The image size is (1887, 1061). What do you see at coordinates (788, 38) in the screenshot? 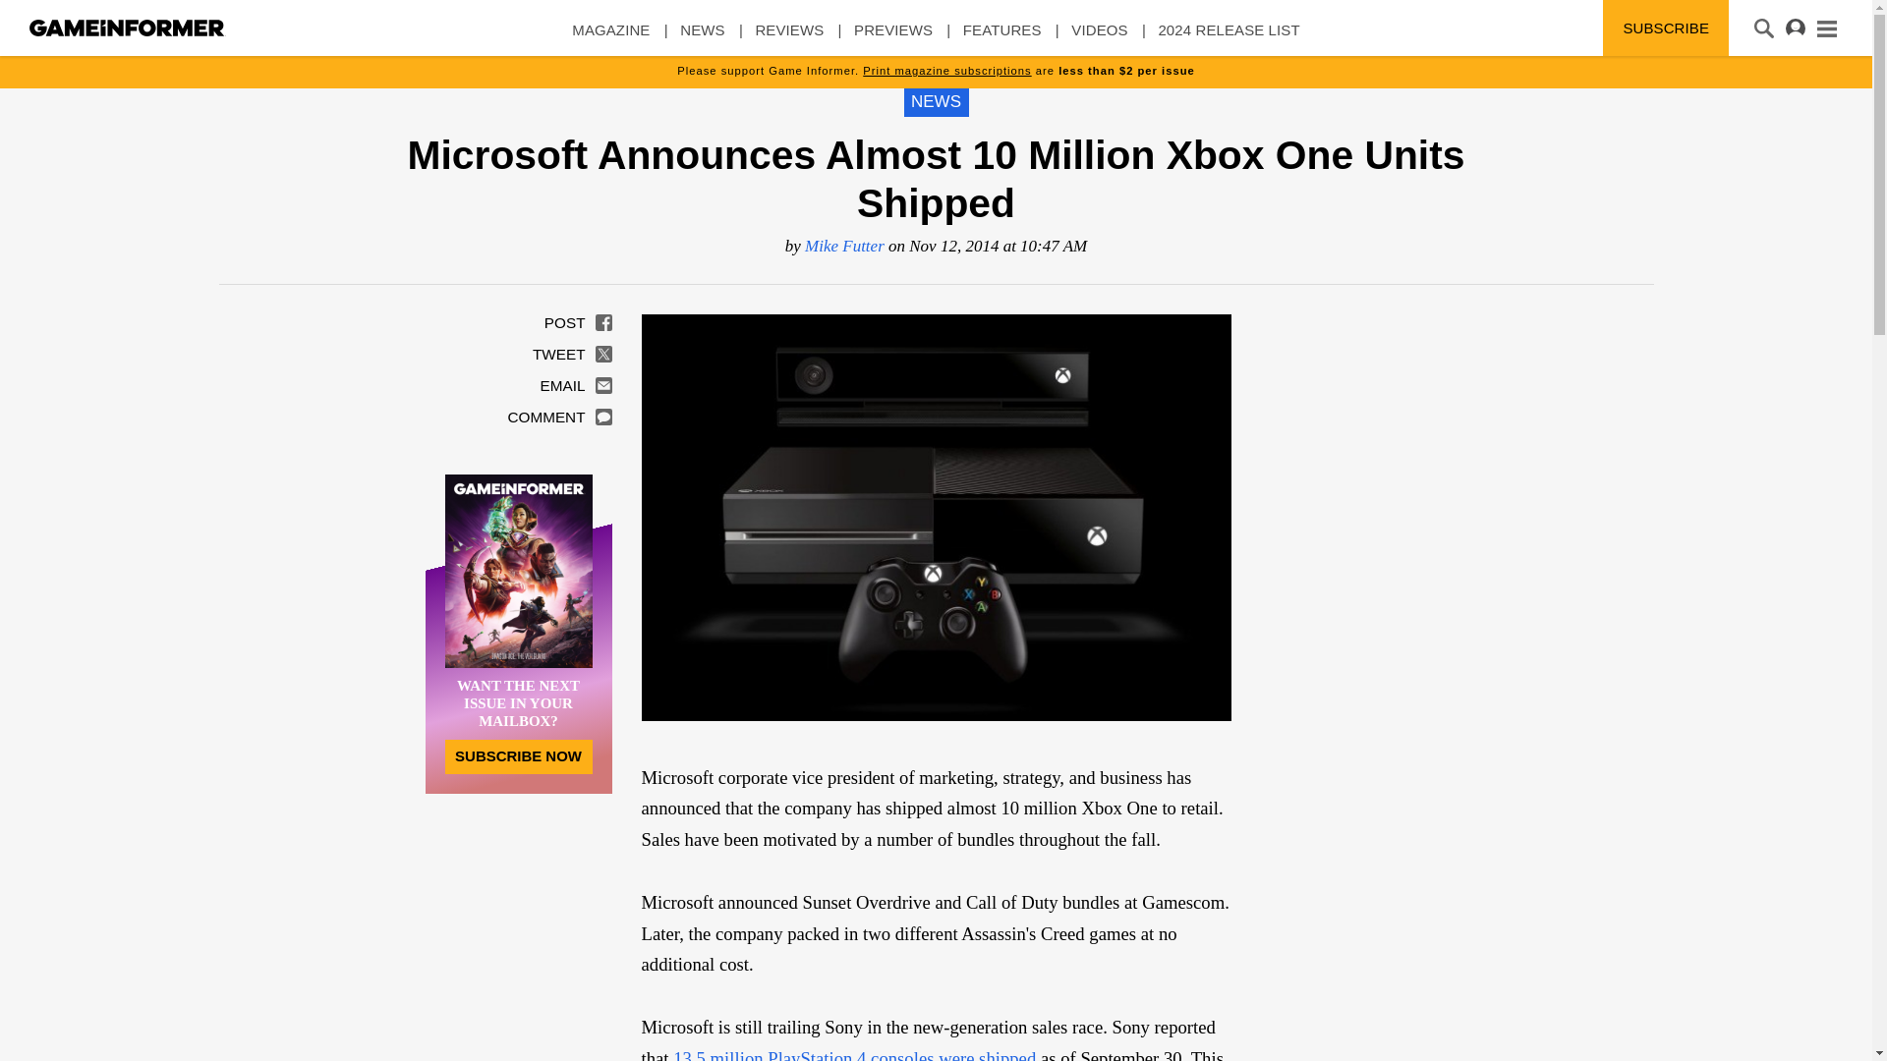
I see `REVIEWS` at bounding box center [788, 38].